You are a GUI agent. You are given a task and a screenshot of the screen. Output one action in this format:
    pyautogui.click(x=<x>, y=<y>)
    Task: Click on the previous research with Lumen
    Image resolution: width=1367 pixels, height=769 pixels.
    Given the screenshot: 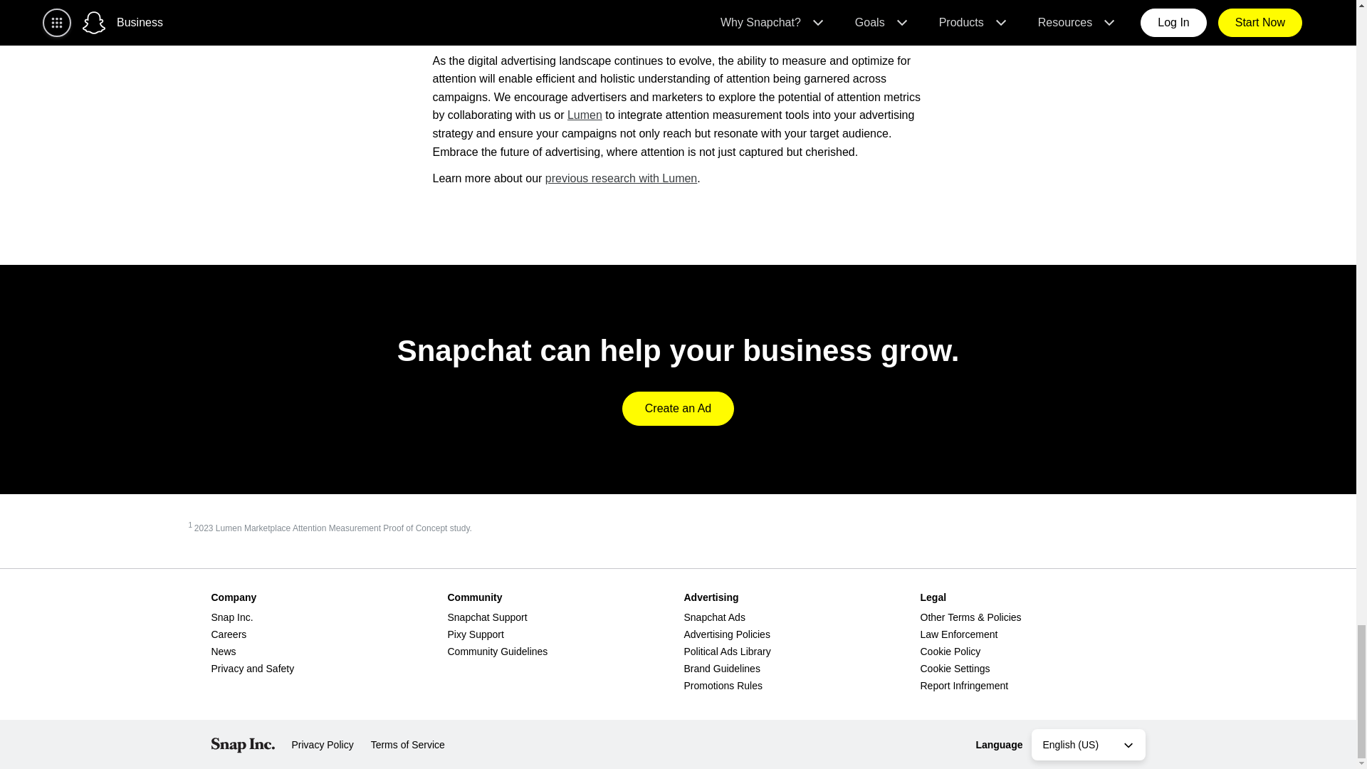 What is the action you would take?
    pyautogui.click(x=621, y=178)
    